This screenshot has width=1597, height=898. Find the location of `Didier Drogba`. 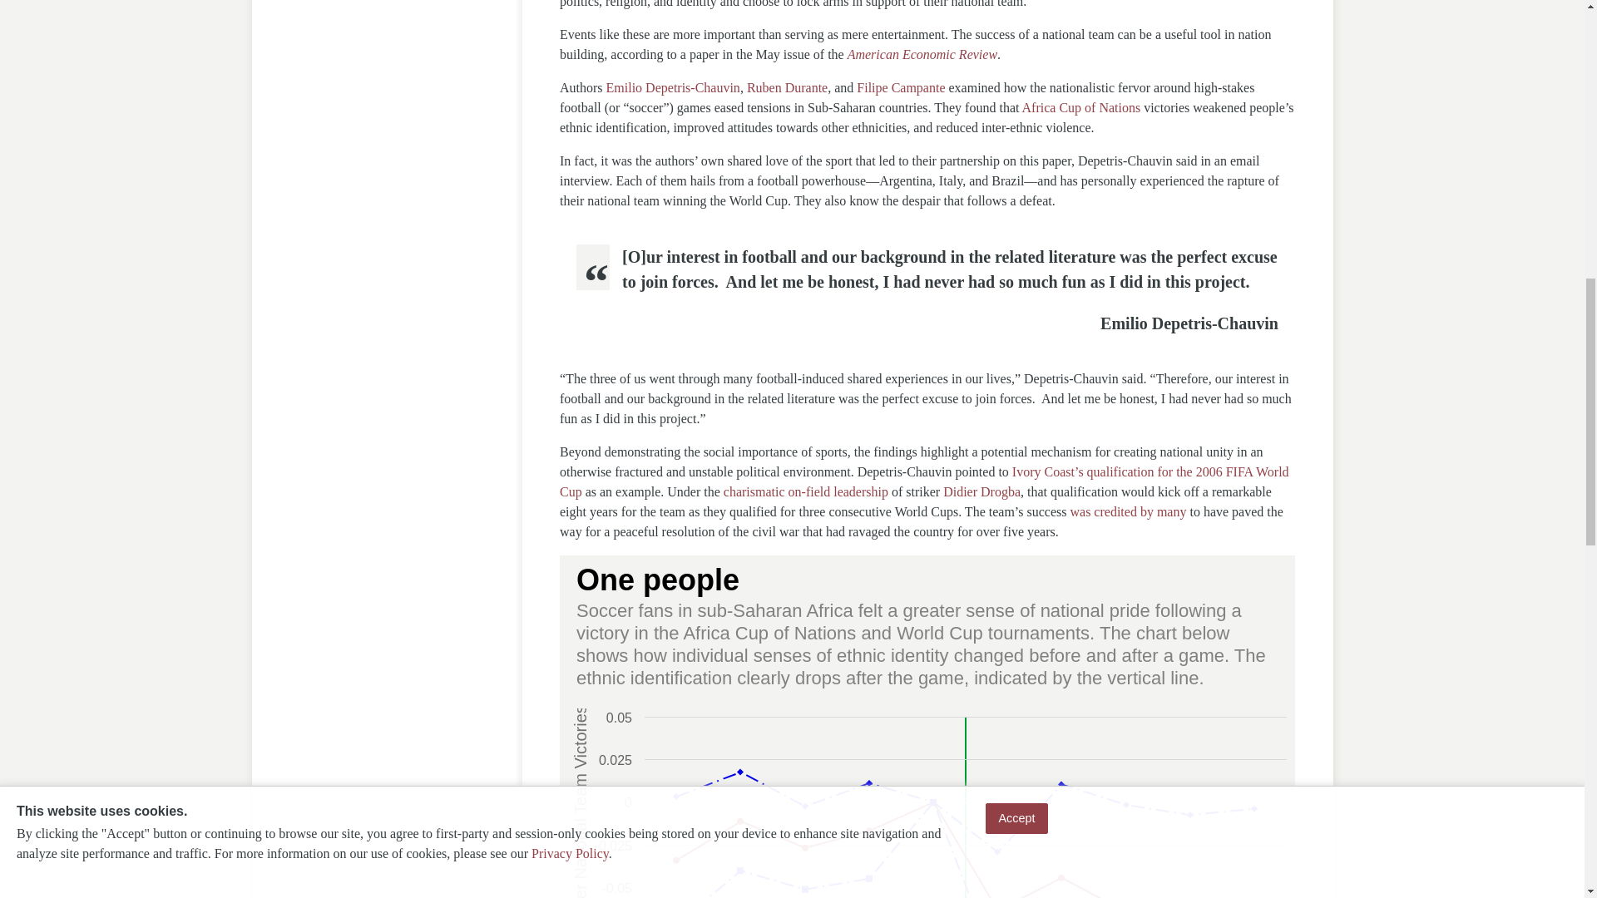

Didier Drogba is located at coordinates (981, 492).